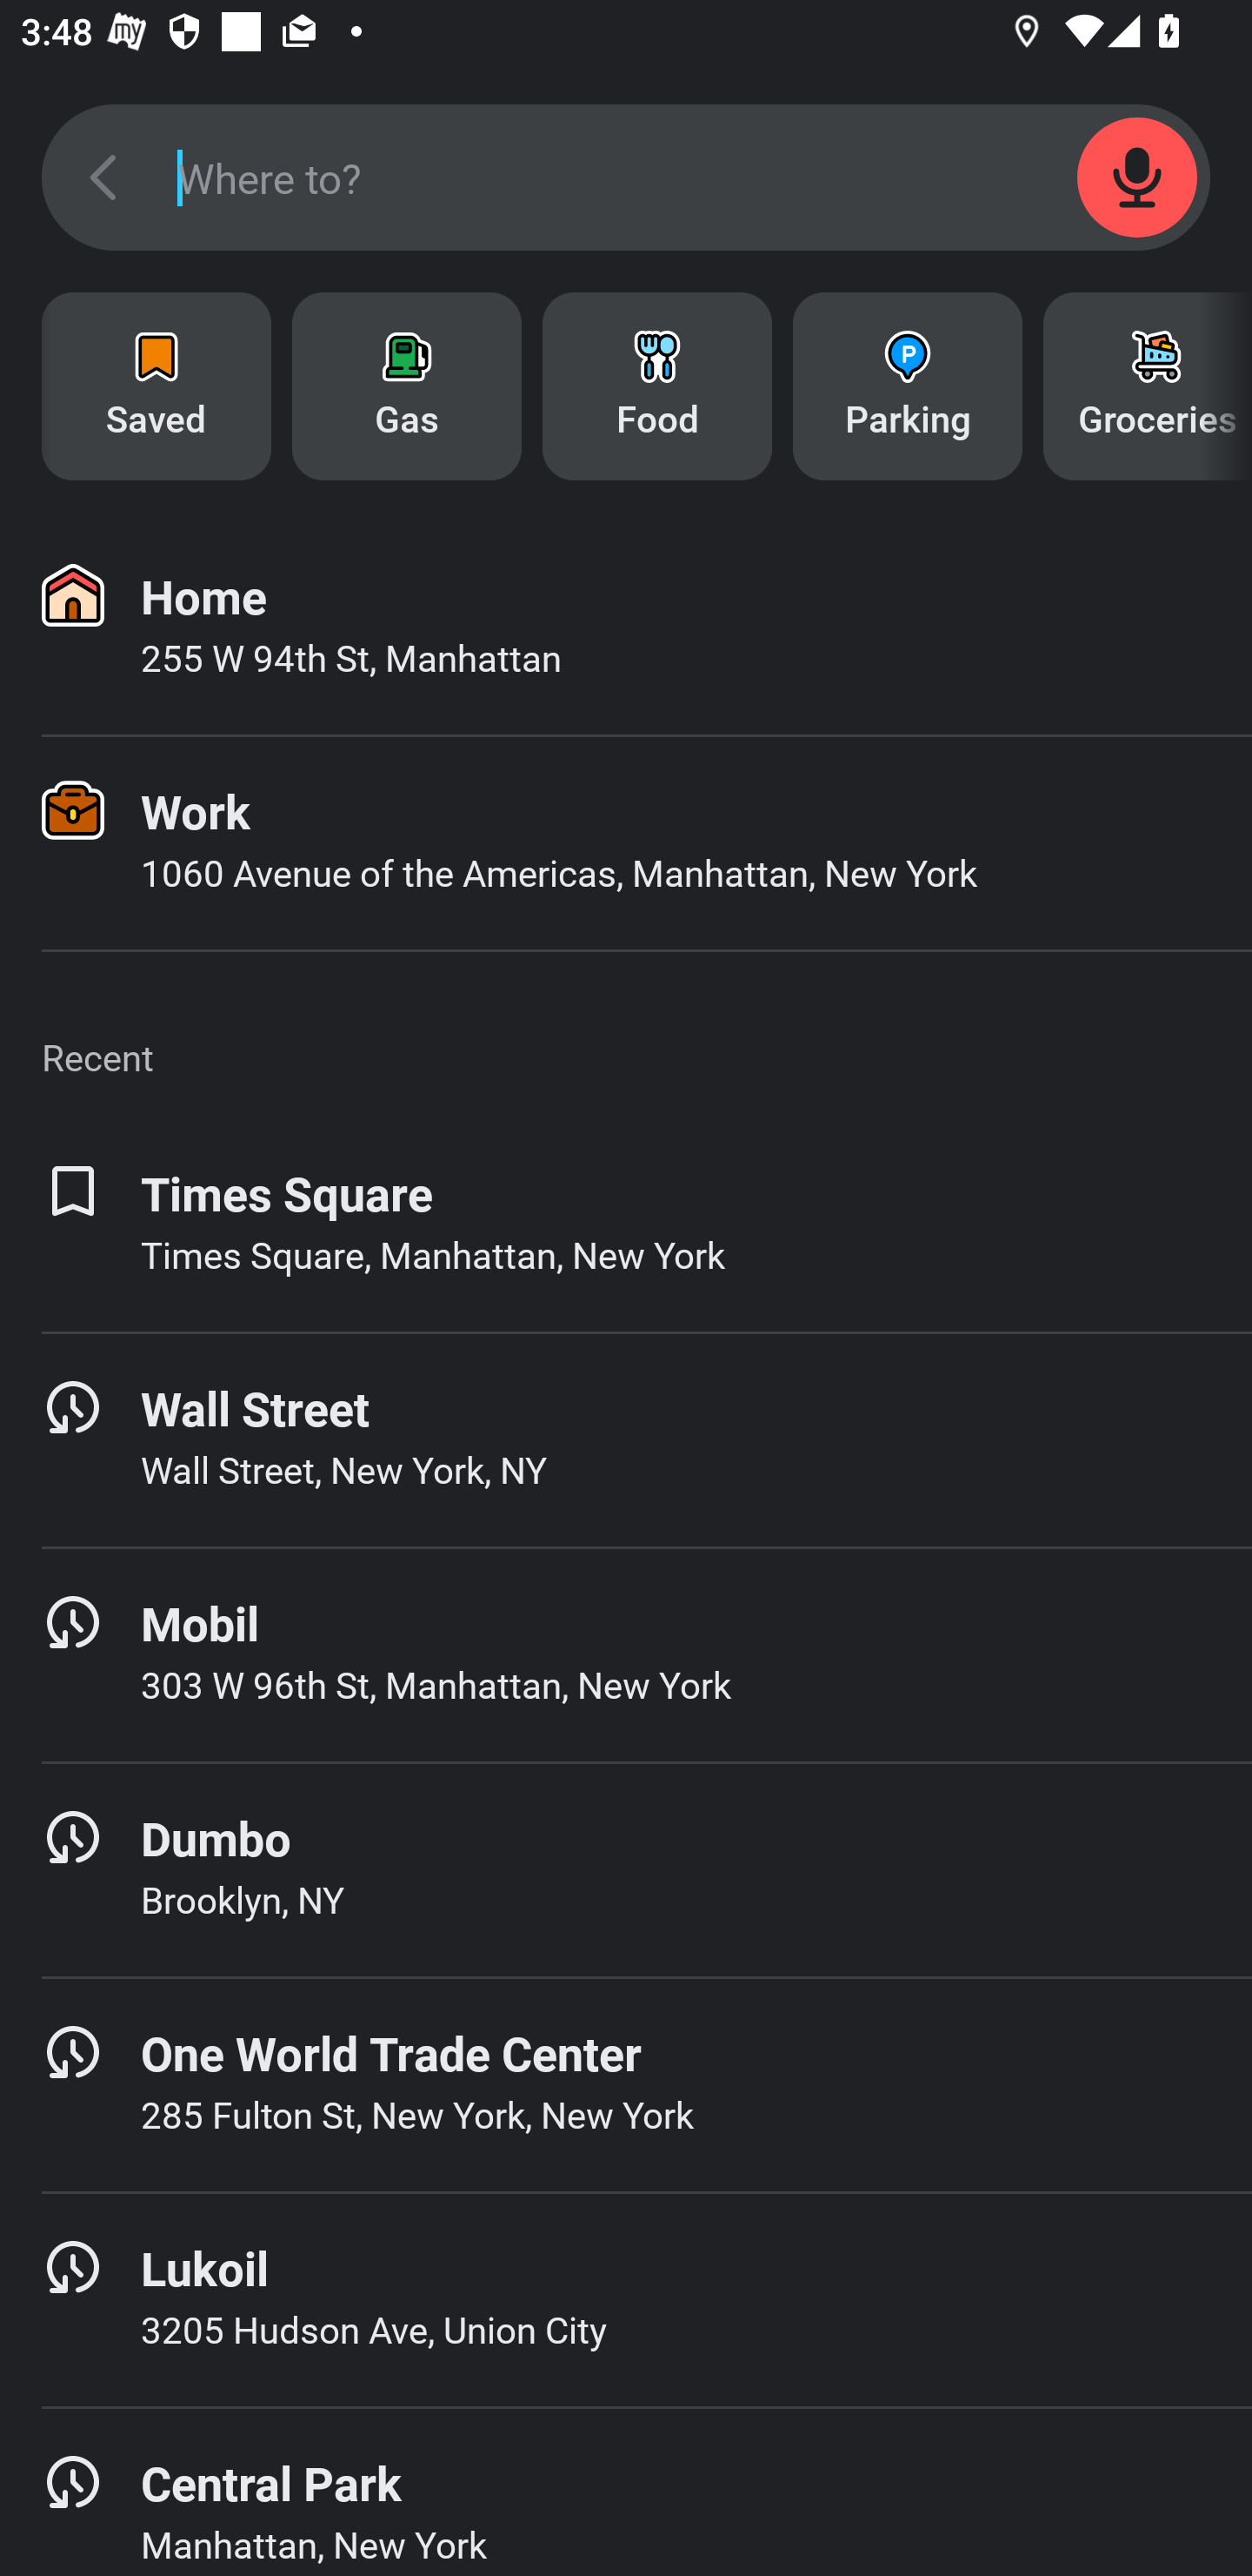  Describe the element at coordinates (626, 1869) in the screenshot. I see `Dumbo Brooklyn, NY` at that location.